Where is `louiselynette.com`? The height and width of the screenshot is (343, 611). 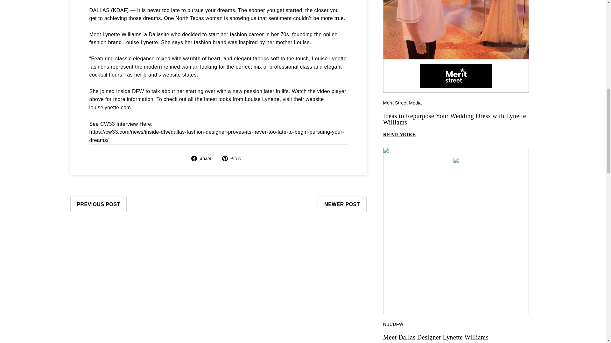
louiselynette.com is located at coordinates (110, 108).